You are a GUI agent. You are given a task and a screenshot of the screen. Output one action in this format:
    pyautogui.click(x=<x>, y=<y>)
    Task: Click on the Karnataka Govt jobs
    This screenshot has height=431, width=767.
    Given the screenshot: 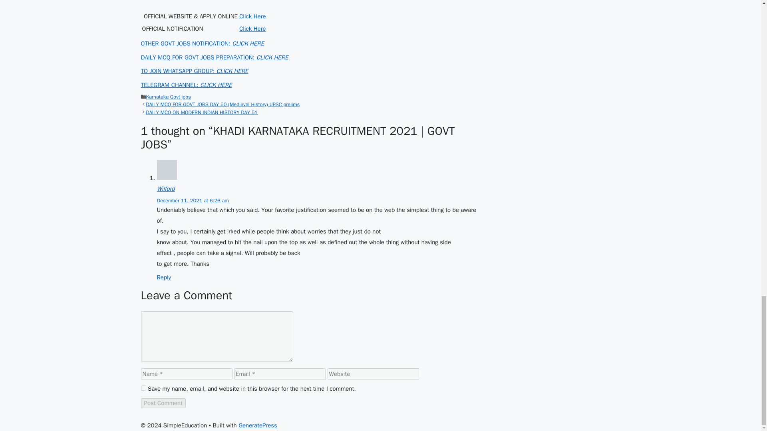 What is the action you would take?
    pyautogui.click(x=168, y=97)
    